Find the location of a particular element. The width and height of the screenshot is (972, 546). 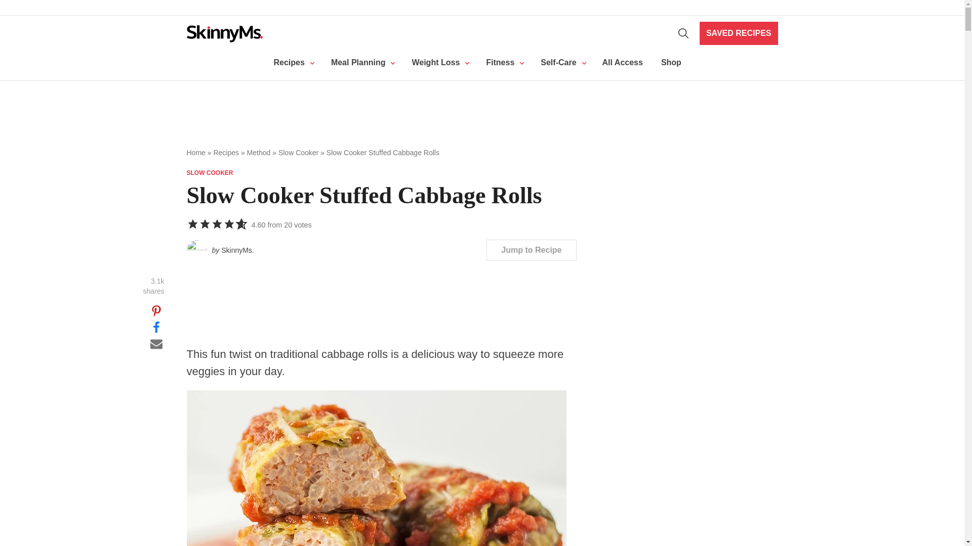

Share on Pinterest is located at coordinates (156, 310).